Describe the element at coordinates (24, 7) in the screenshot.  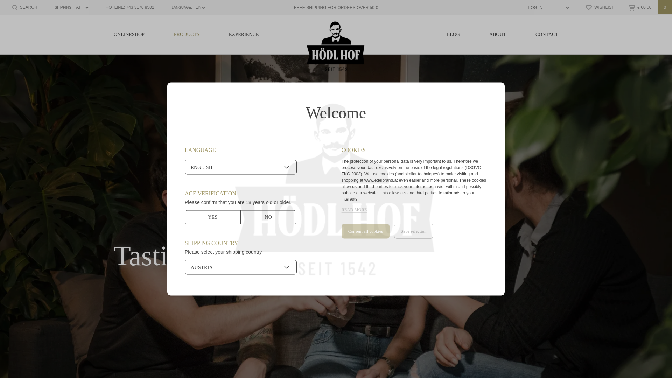
I see `Search` at that location.